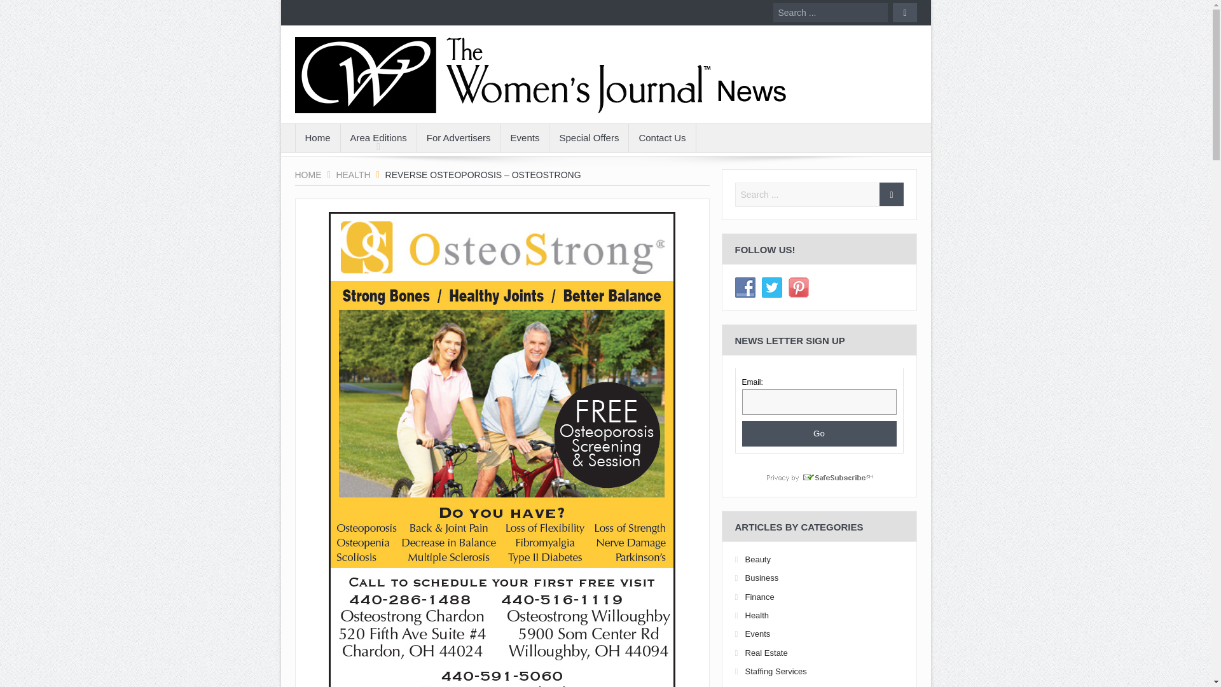 The height and width of the screenshot is (687, 1221). I want to click on Follow Us on Twitter, so click(772, 288).